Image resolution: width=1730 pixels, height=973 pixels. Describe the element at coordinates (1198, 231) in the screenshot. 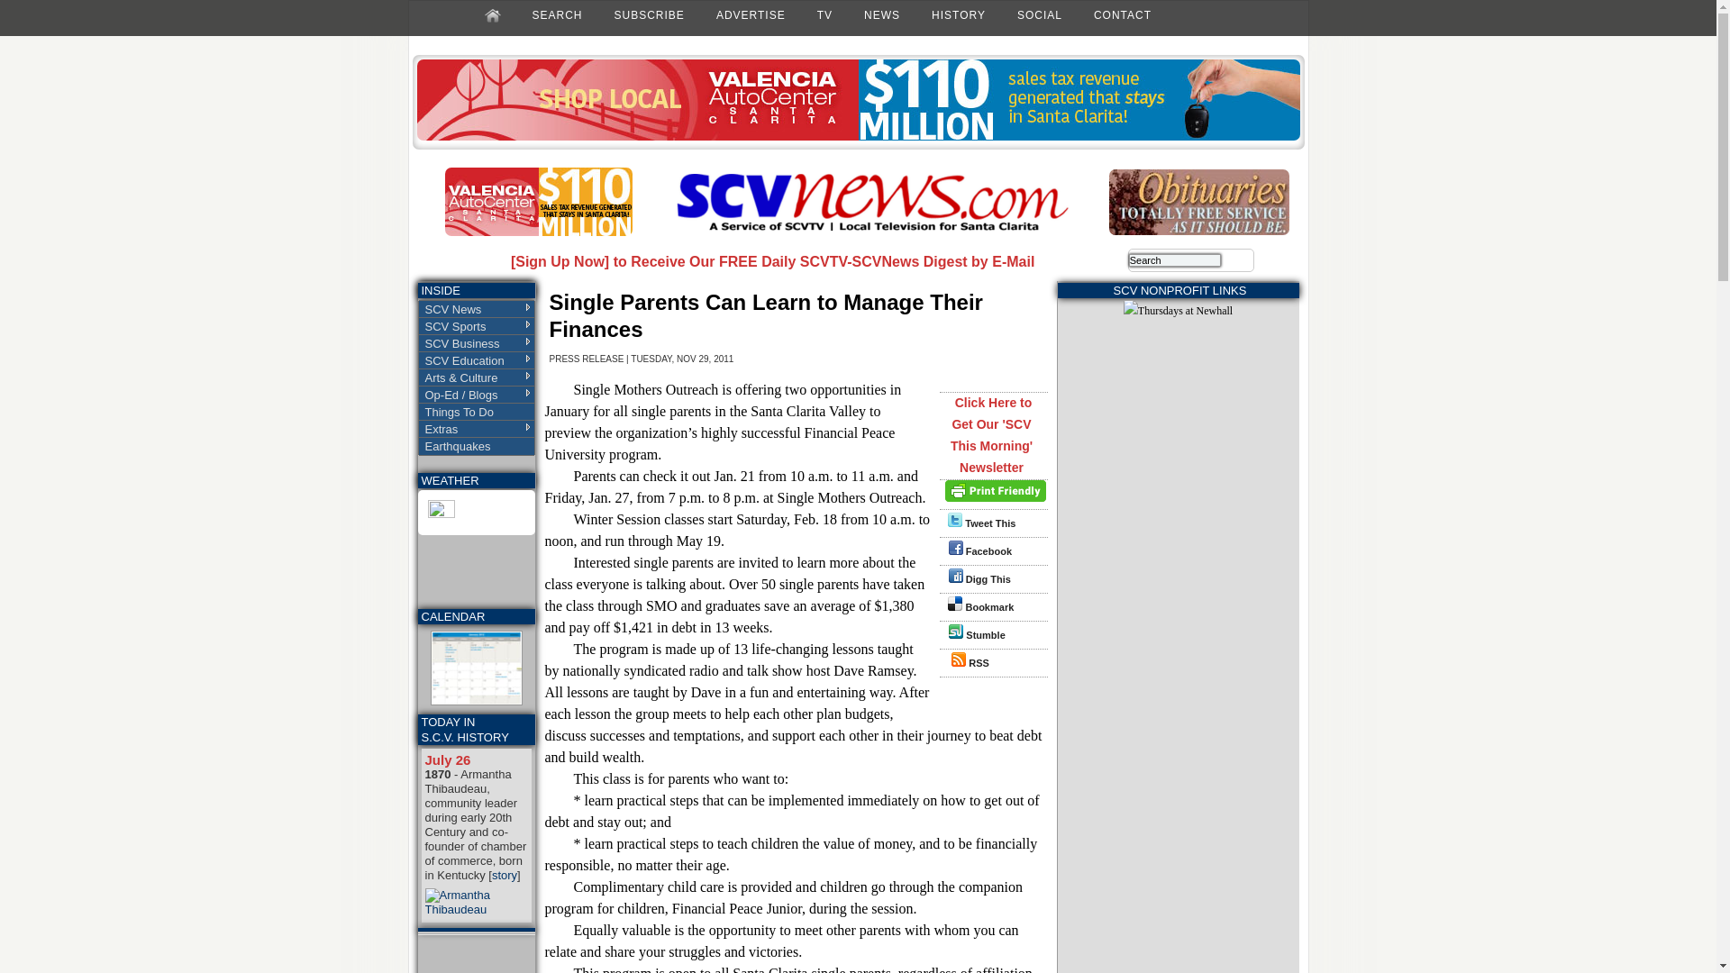

I see `Obituaries` at that location.